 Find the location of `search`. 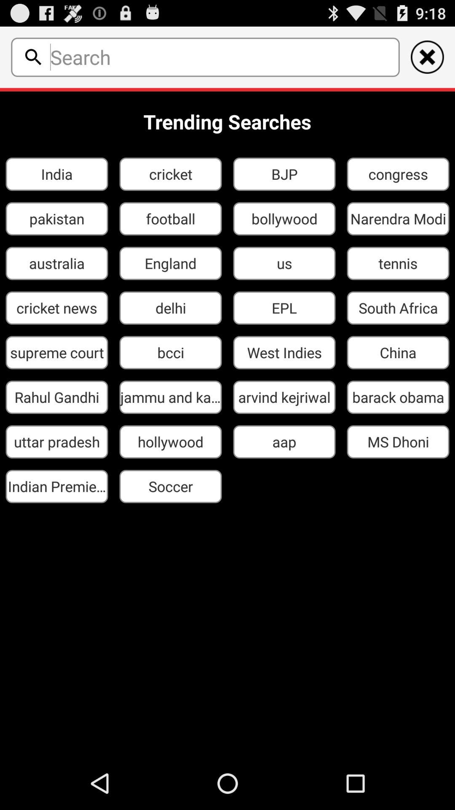

search is located at coordinates (222, 57).